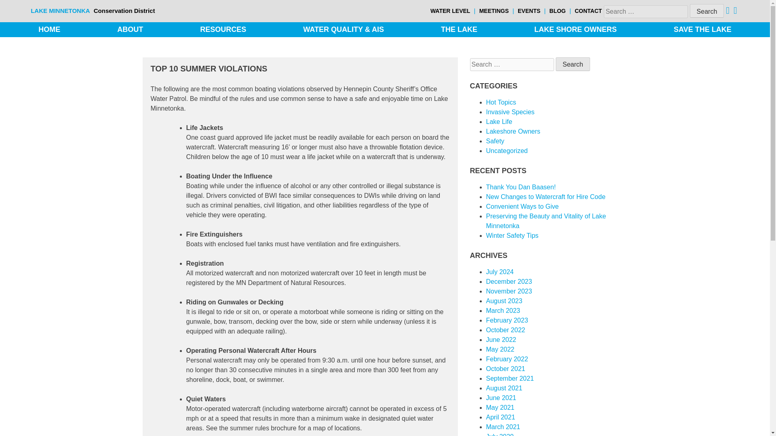  I want to click on WATER LEVEL, so click(450, 10).